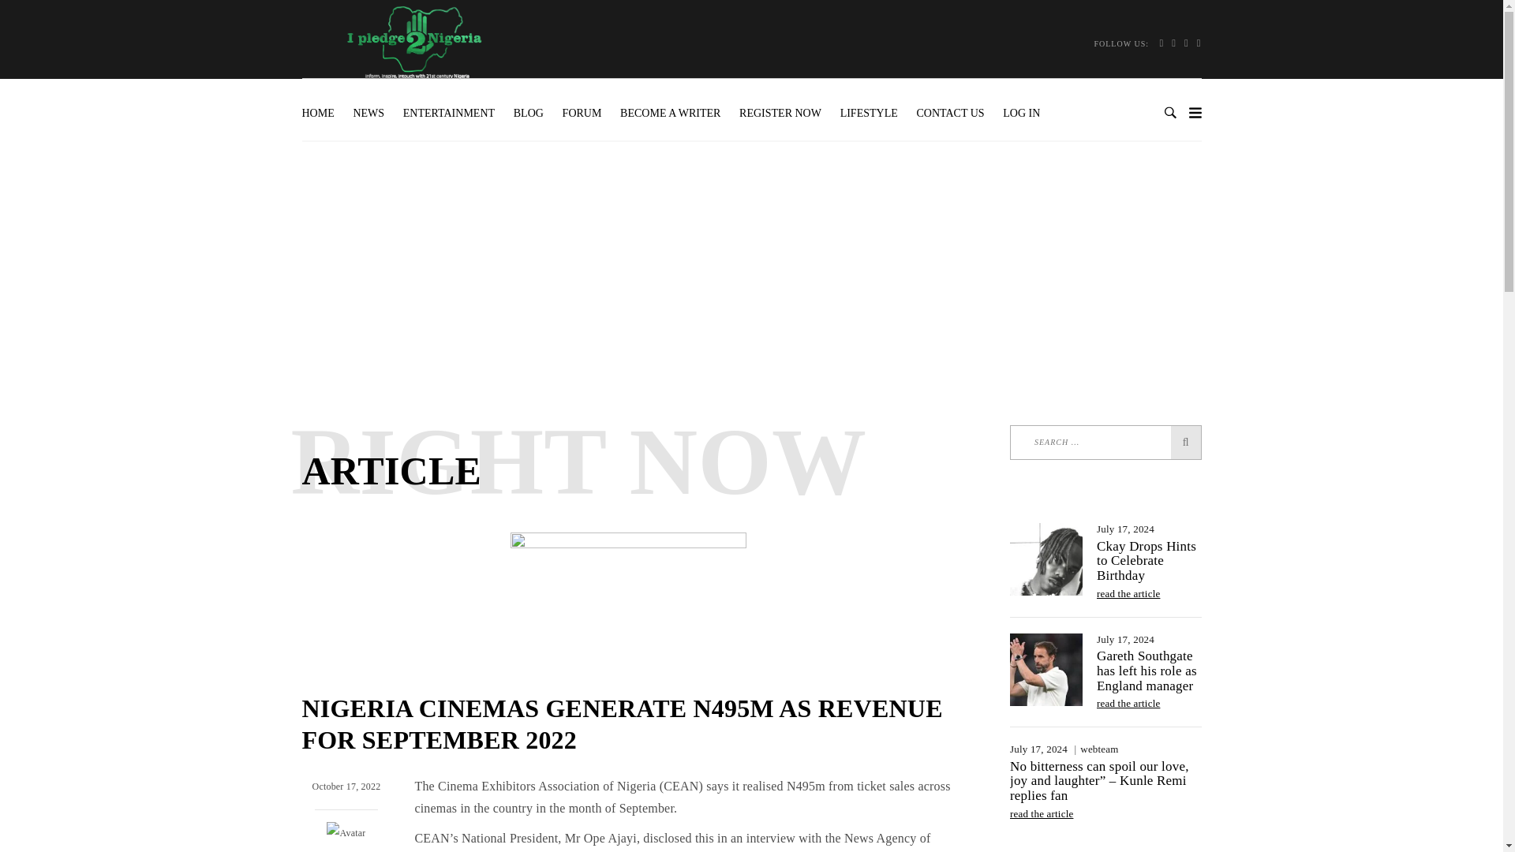 The image size is (1515, 852). What do you see at coordinates (670, 114) in the screenshot?
I see `BECOME A WRITER` at bounding box center [670, 114].